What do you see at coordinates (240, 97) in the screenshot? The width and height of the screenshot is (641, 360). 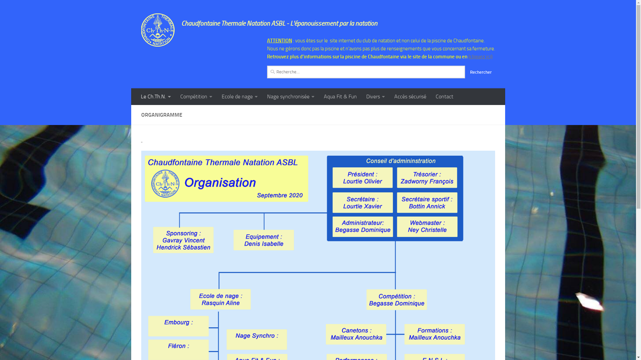 I see `Ecole de nage` at bounding box center [240, 97].